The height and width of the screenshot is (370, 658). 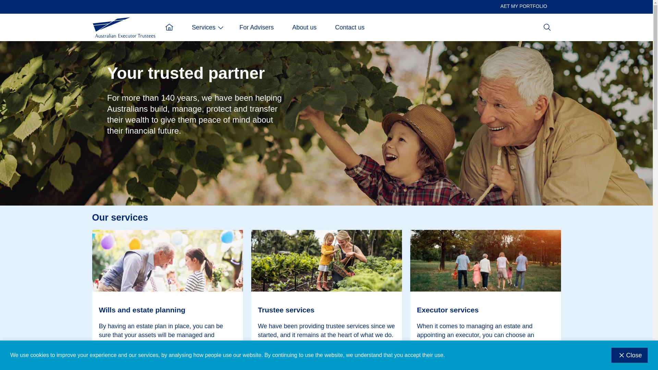 I want to click on Close, so click(x=630, y=355).